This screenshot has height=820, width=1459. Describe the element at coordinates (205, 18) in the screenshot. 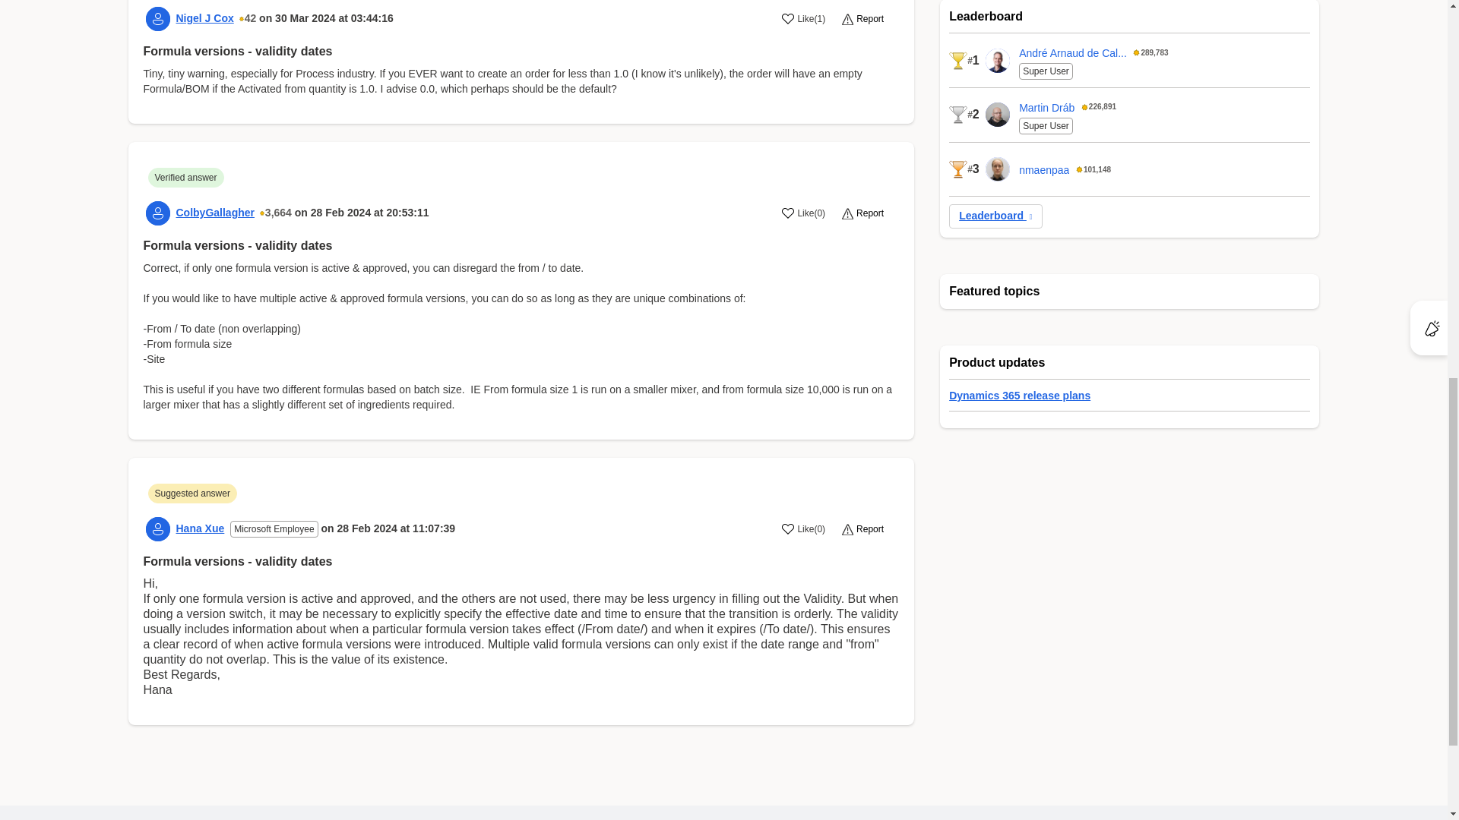

I see `Nigel J Cox` at that location.